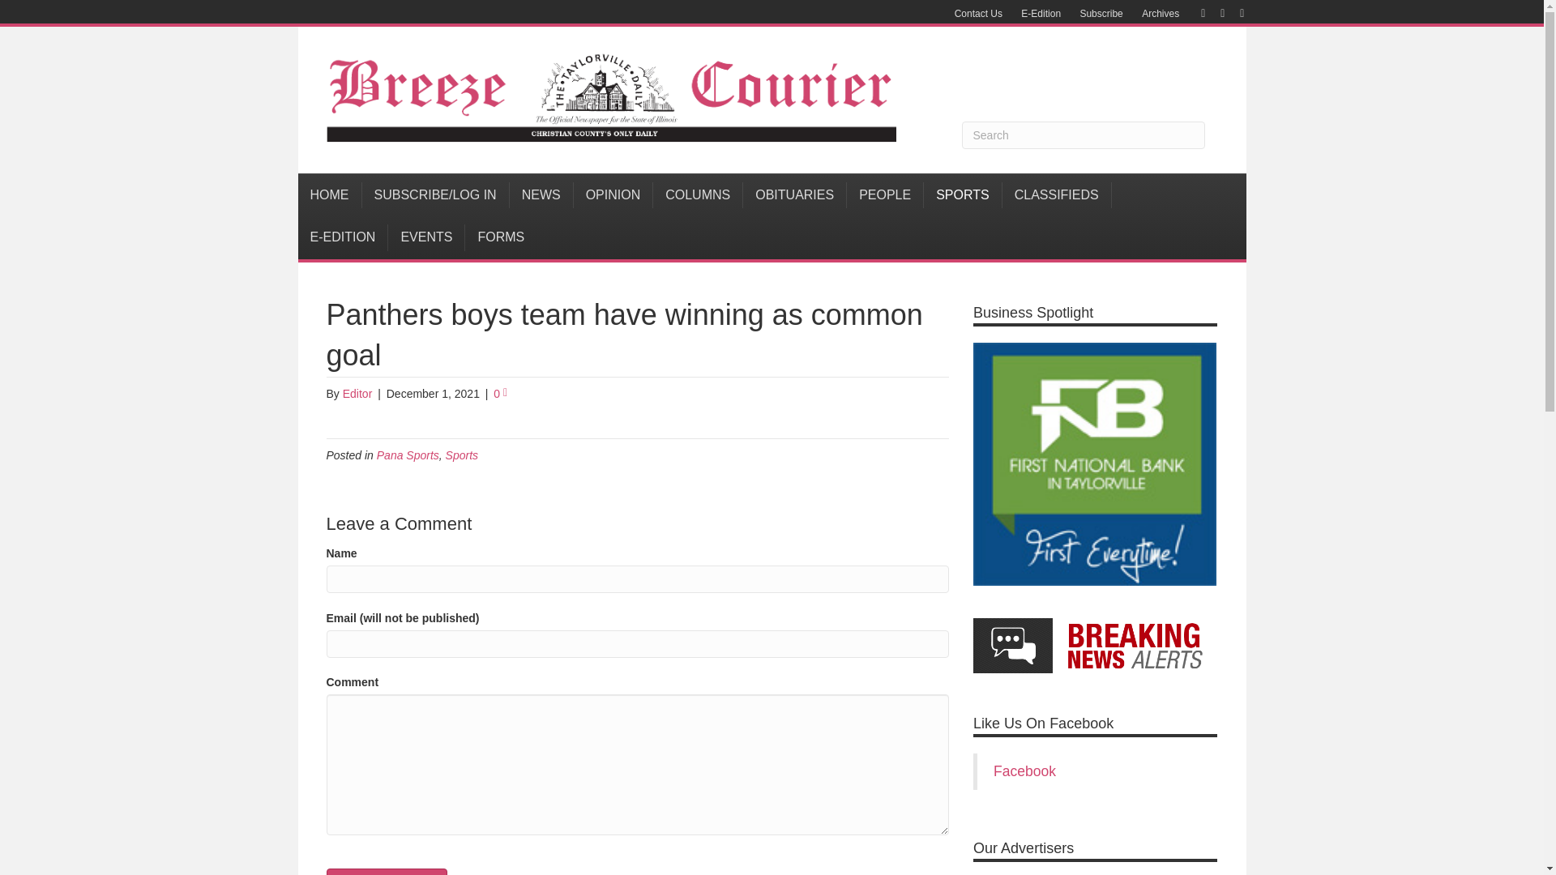 The image size is (1556, 875). Describe the element at coordinates (331, 194) in the screenshot. I see `HOME` at that location.